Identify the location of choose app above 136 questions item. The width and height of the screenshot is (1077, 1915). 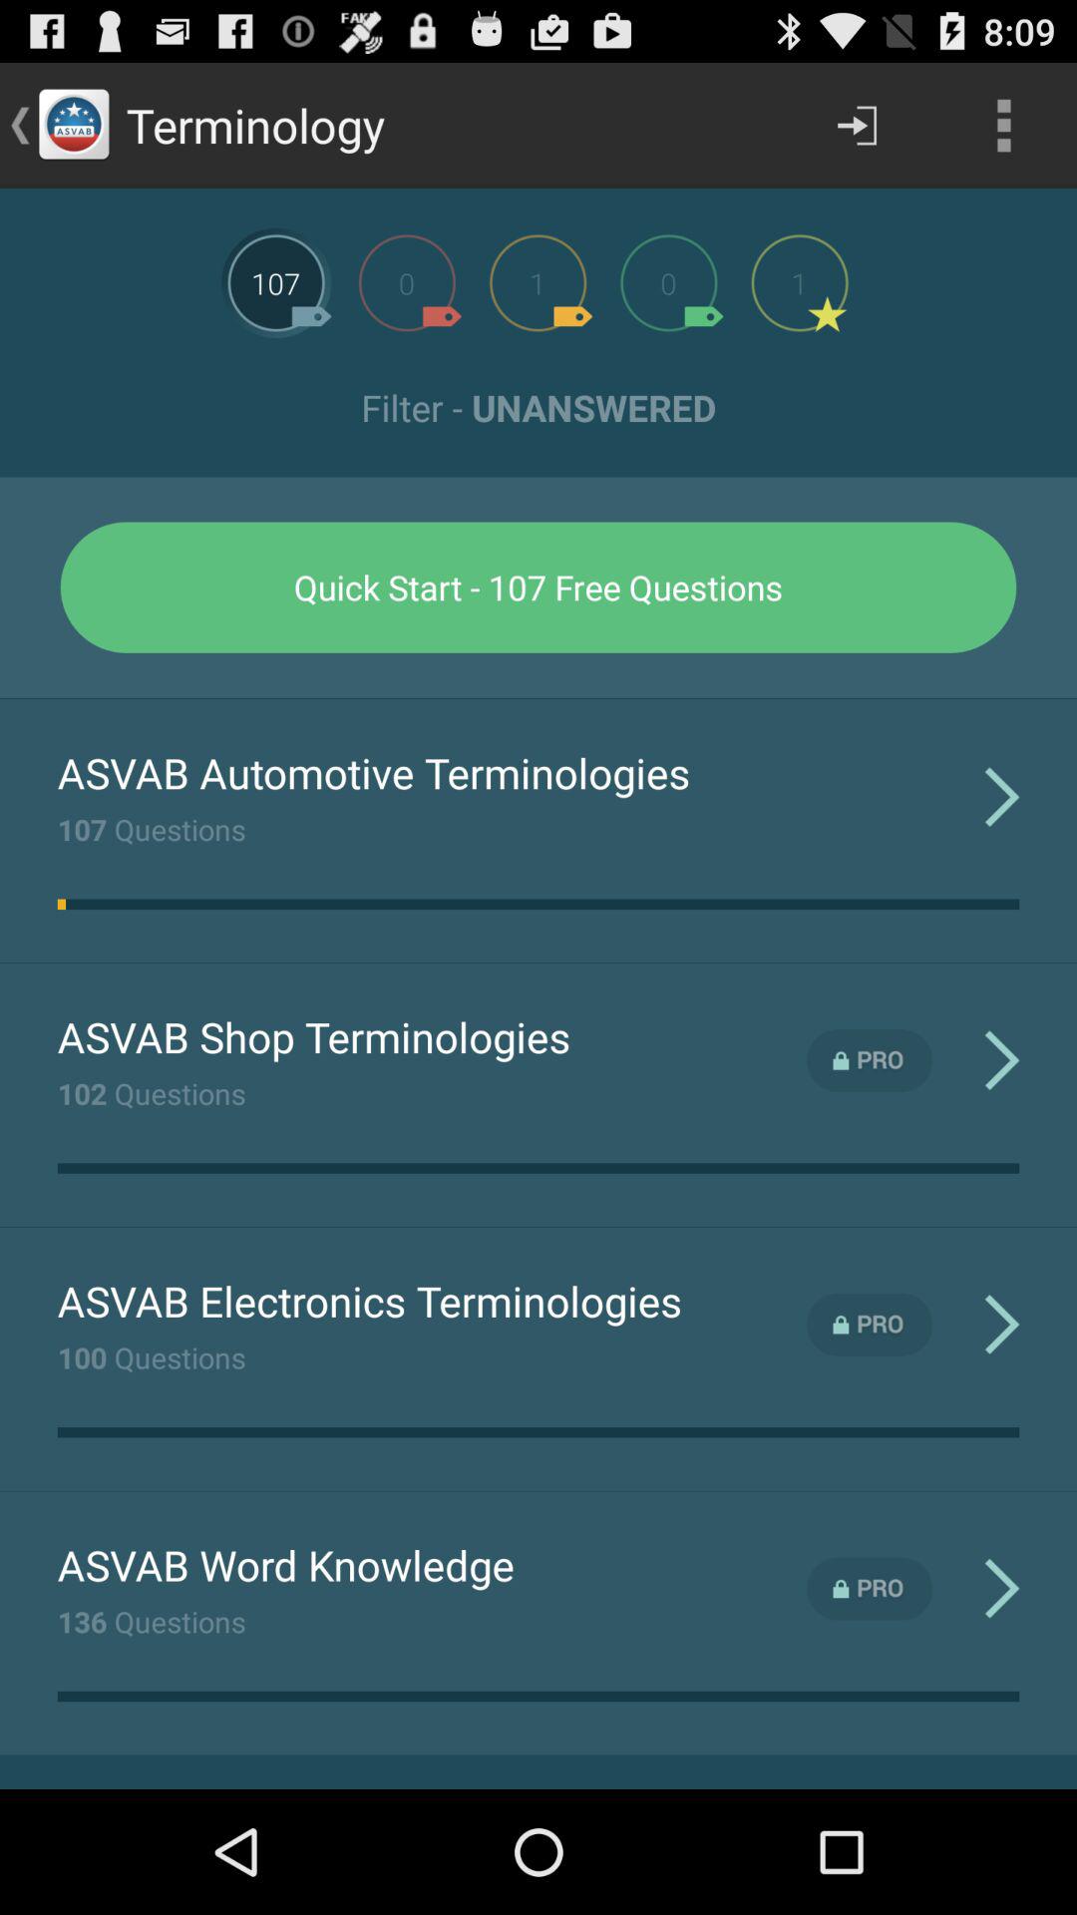
(285, 1564).